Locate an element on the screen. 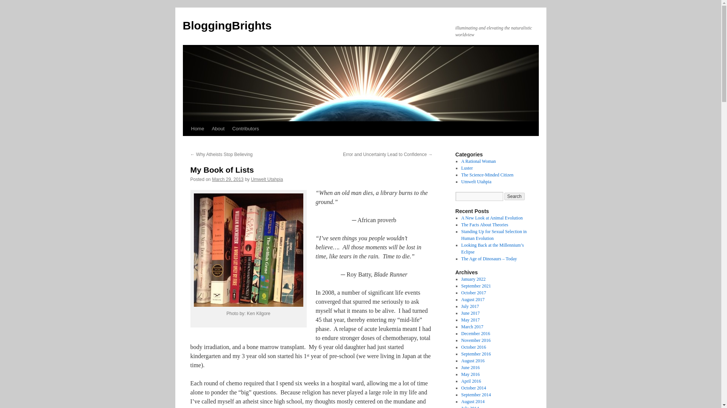 This screenshot has width=727, height=408. The Facts About Theories is located at coordinates (485, 224).